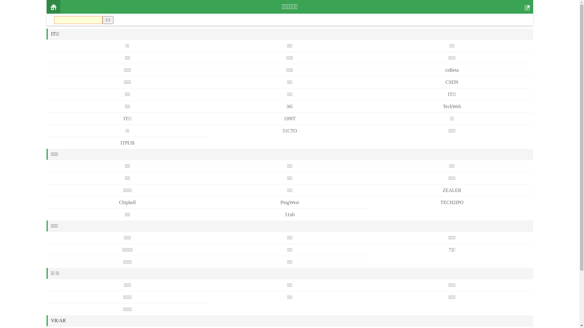 Image resolution: width=584 pixels, height=328 pixels. Describe the element at coordinates (290, 118) in the screenshot. I see `199IT` at that location.